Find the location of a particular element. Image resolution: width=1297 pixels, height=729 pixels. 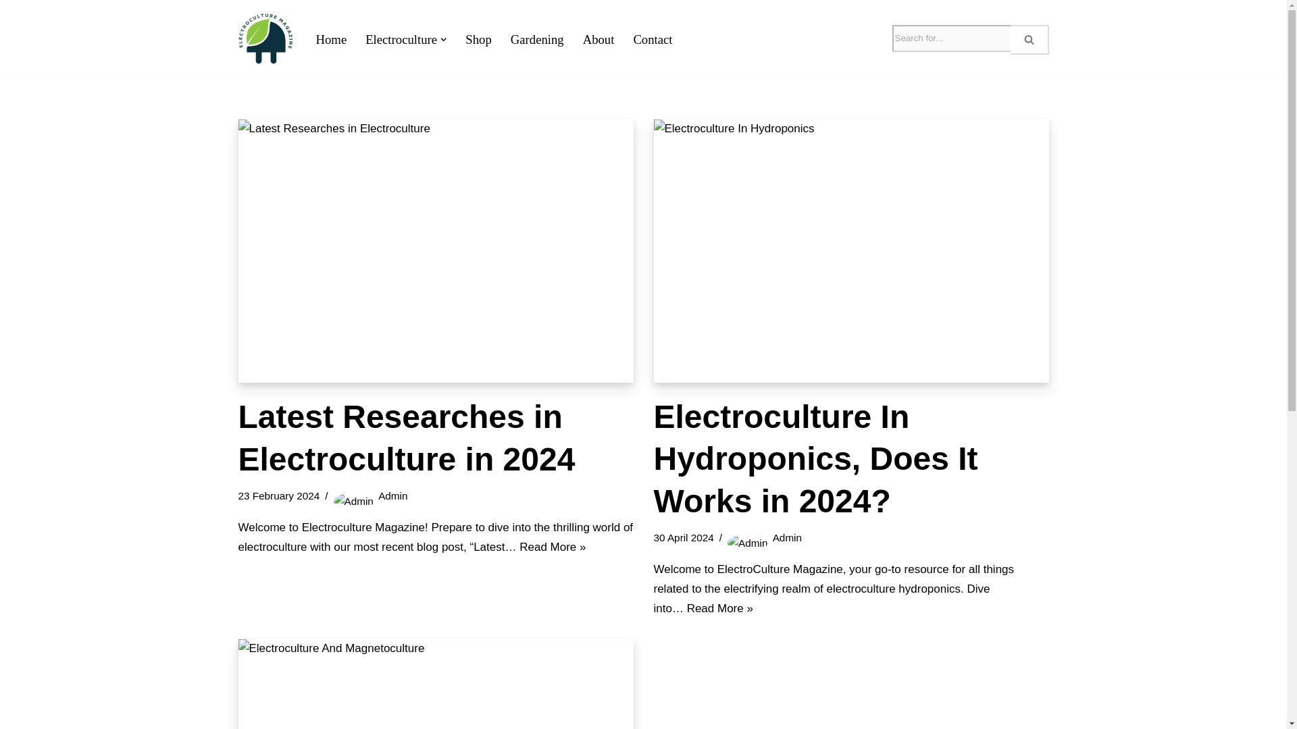

Posts by Admin is located at coordinates (787, 537).